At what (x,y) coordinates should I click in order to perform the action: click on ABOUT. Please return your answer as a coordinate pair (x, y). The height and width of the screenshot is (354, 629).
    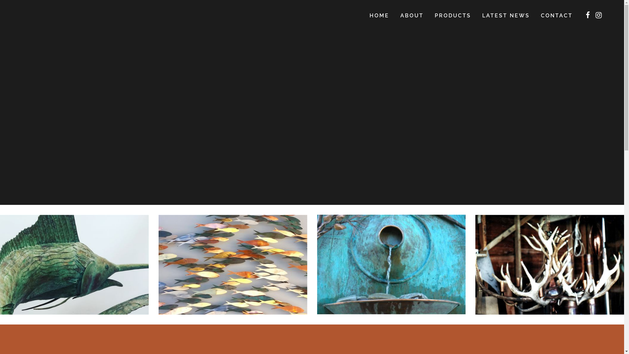
    Looking at the image, I should click on (412, 16).